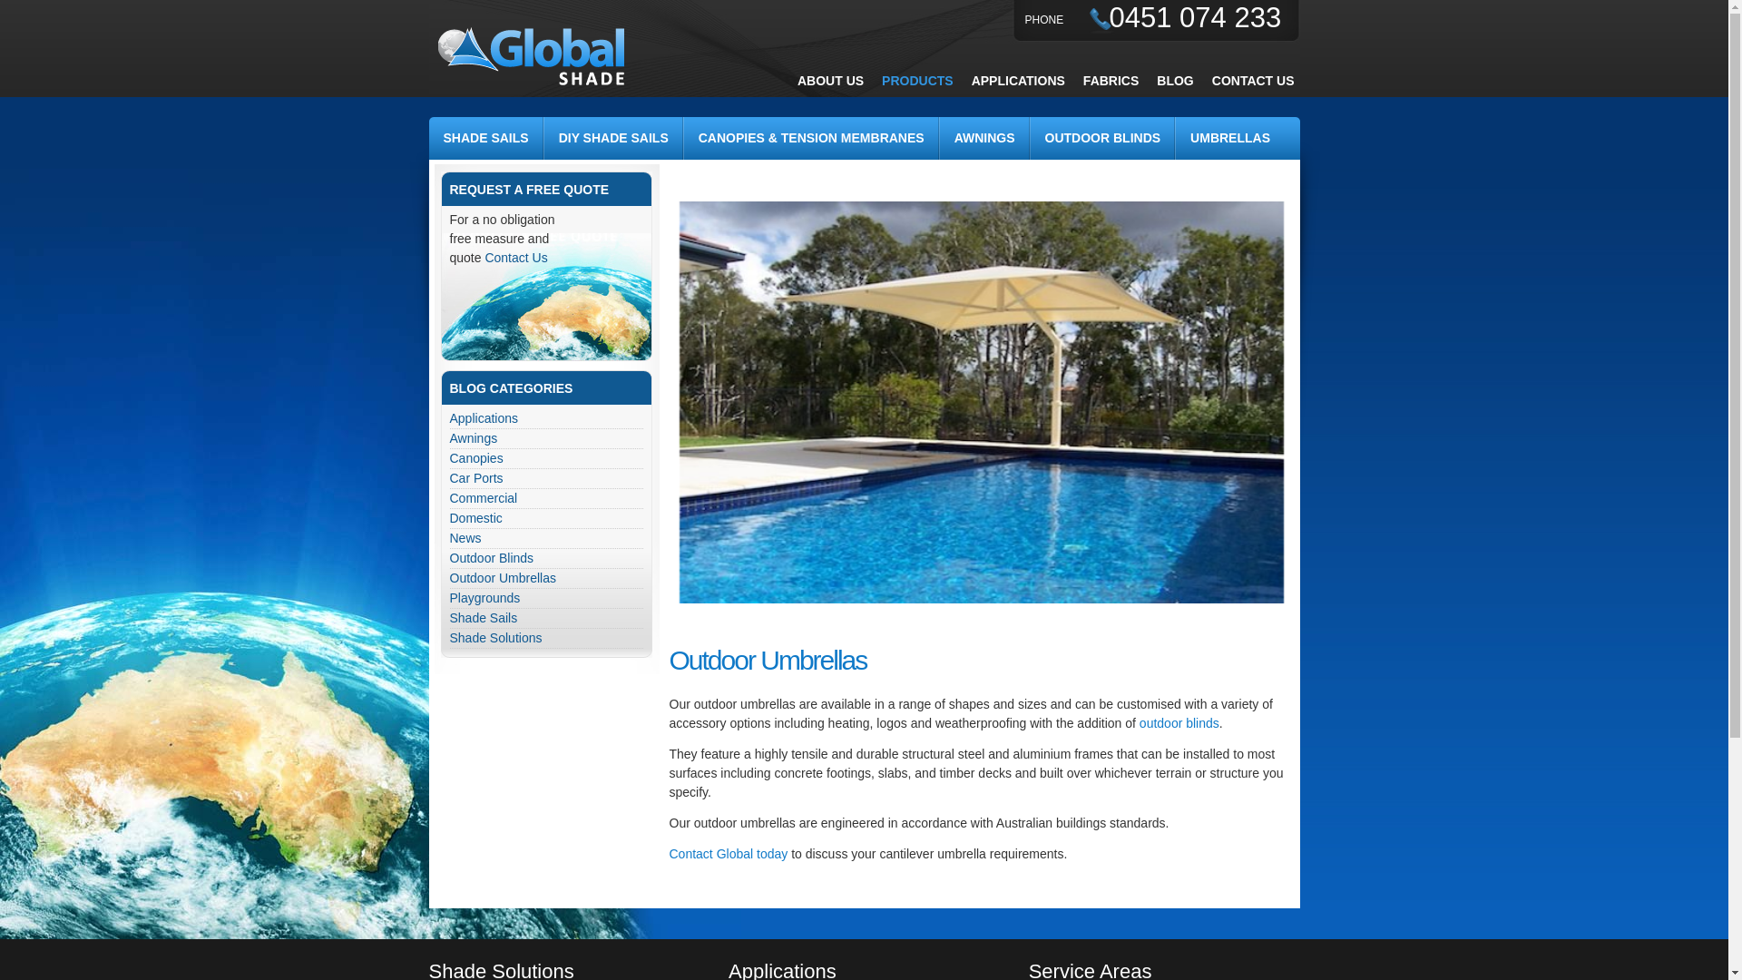 The height and width of the screenshot is (980, 1742). What do you see at coordinates (546, 559) in the screenshot?
I see `Outdoor Blinds` at bounding box center [546, 559].